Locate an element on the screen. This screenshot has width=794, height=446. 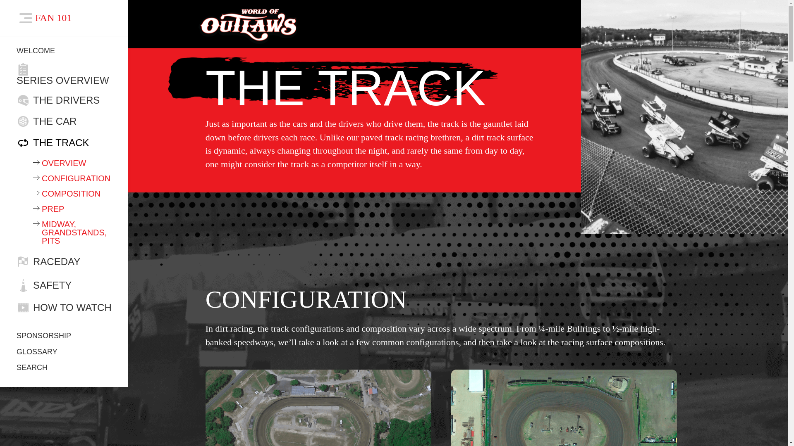
THE CAR is located at coordinates (64, 121).